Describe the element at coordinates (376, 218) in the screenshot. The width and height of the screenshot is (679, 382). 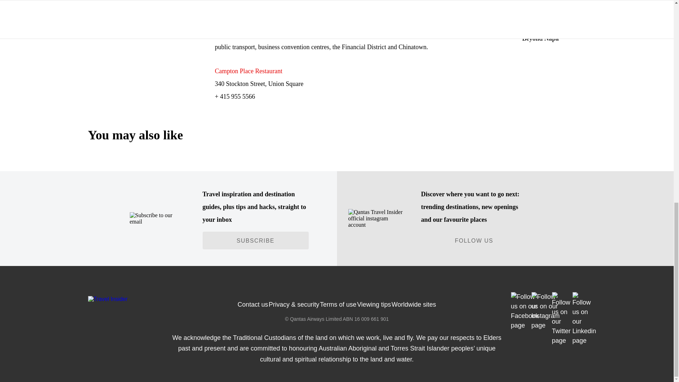
I see `Qantas Travel Insider official instagram account` at that location.